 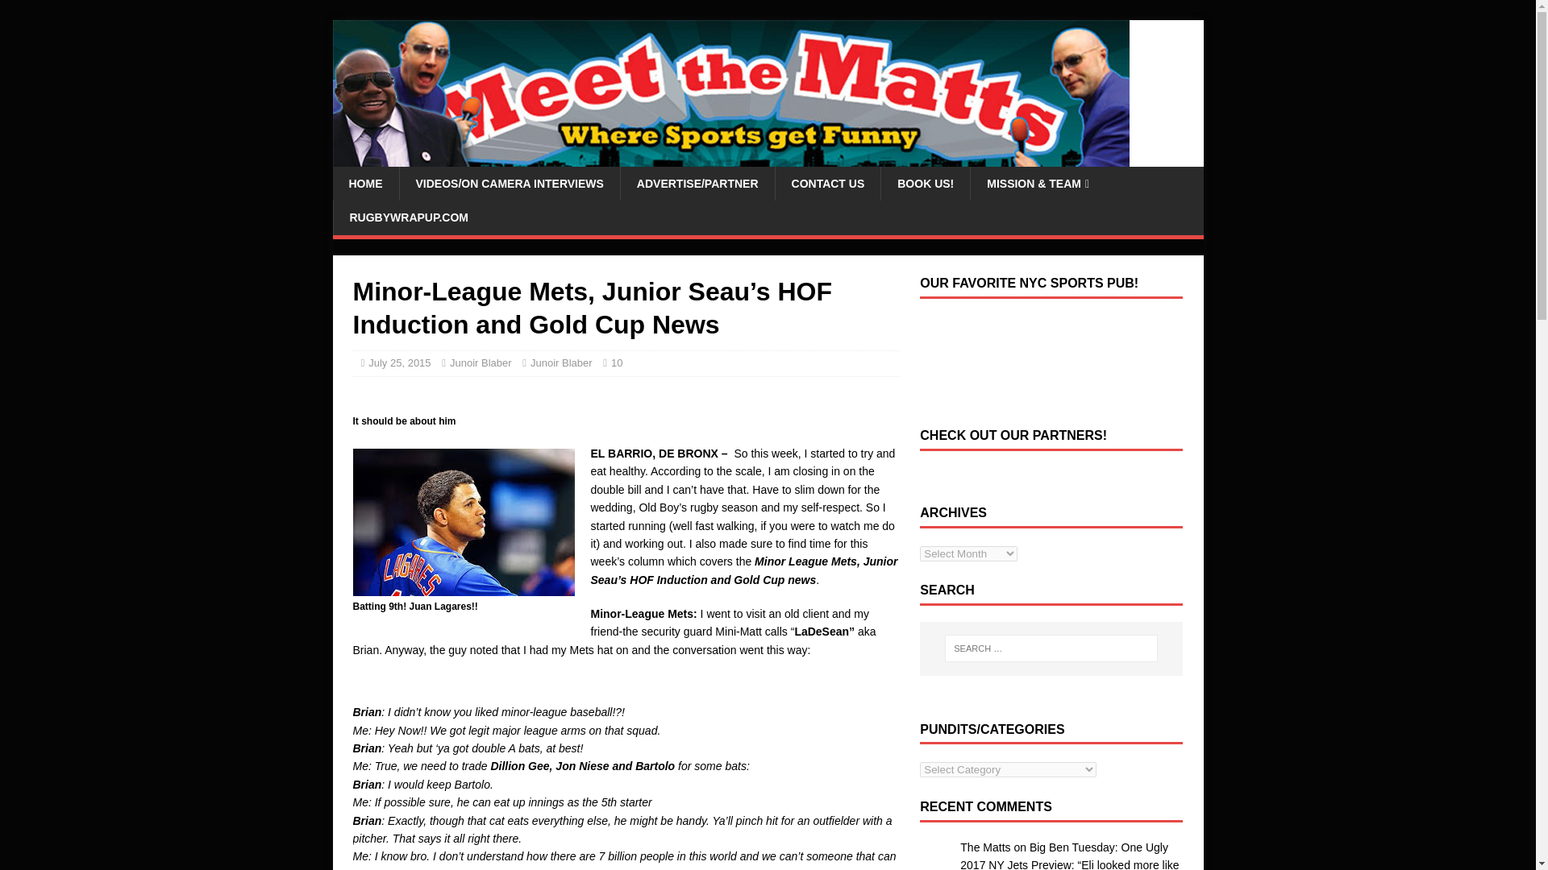 What do you see at coordinates (561, 362) in the screenshot?
I see `Junoir Blaber` at bounding box center [561, 362].